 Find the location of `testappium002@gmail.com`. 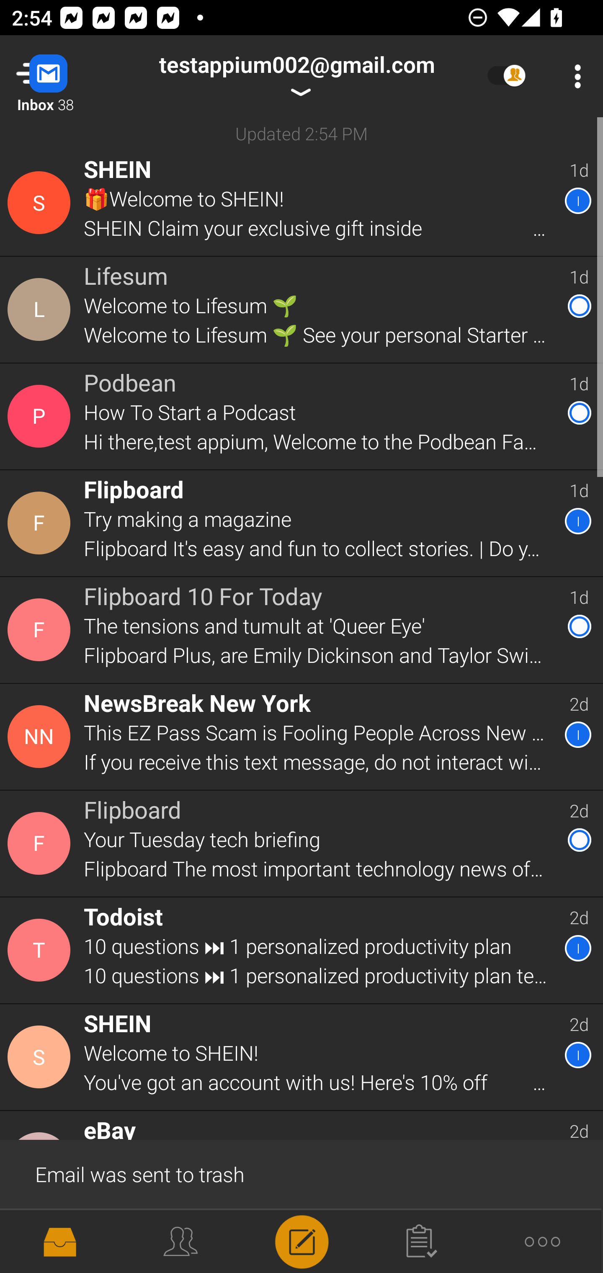

testappium002@gmail.com is located at coordinates (296, 76).